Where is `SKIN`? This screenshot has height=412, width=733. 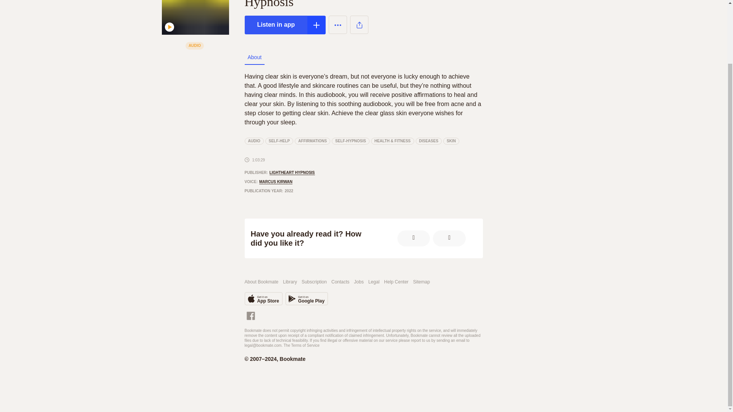
SKIN is located at coordinates (314, 282).